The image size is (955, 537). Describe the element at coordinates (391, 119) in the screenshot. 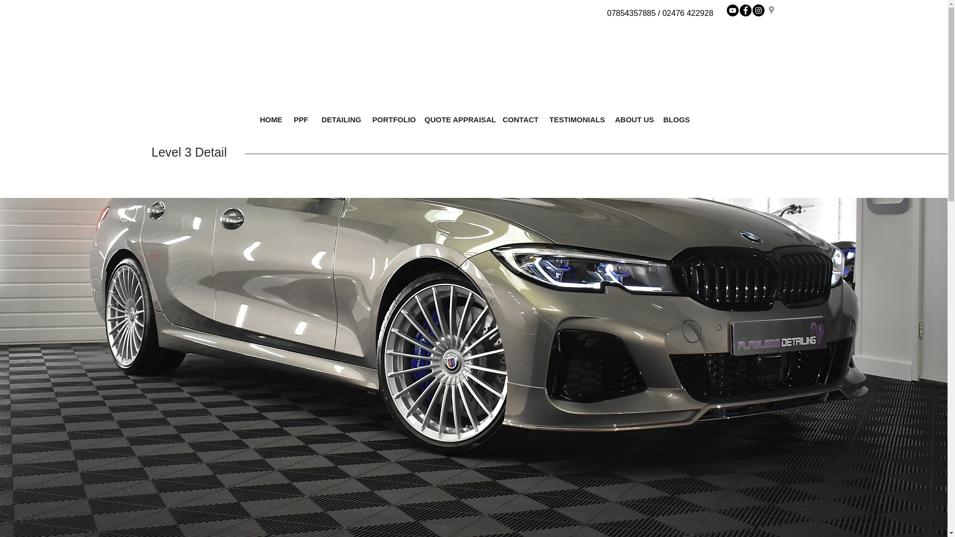

I see `PORTFOLIO` at that location.